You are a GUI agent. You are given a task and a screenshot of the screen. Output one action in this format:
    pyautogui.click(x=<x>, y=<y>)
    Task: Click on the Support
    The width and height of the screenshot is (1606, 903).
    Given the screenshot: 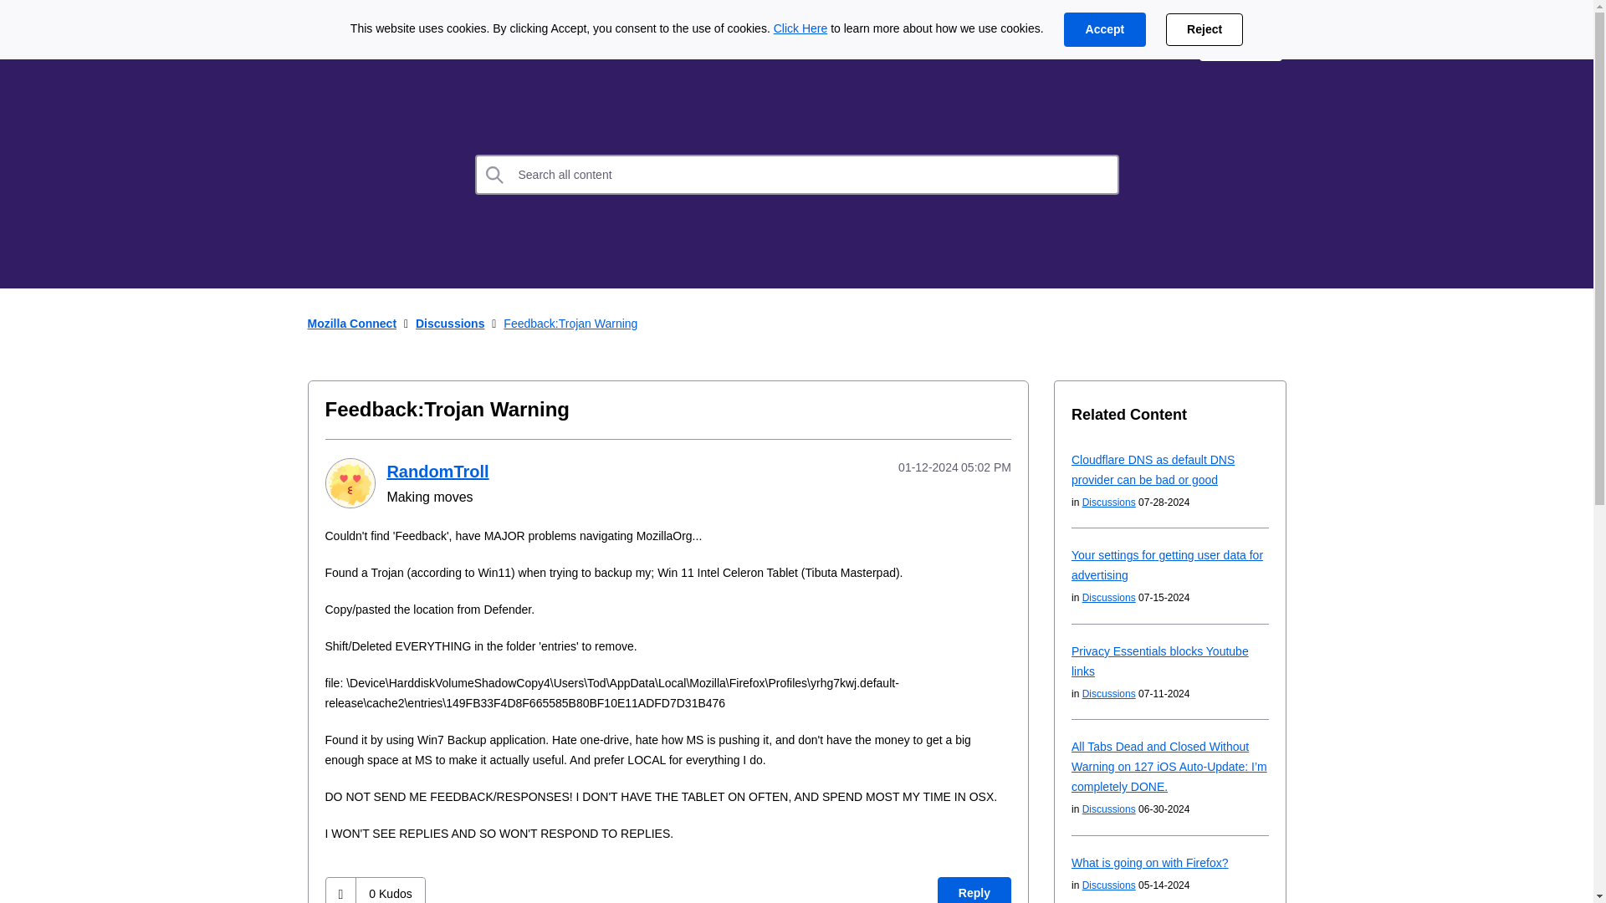 What is the action you would take?
    pyautogui.click(x=1148, y=43)
    